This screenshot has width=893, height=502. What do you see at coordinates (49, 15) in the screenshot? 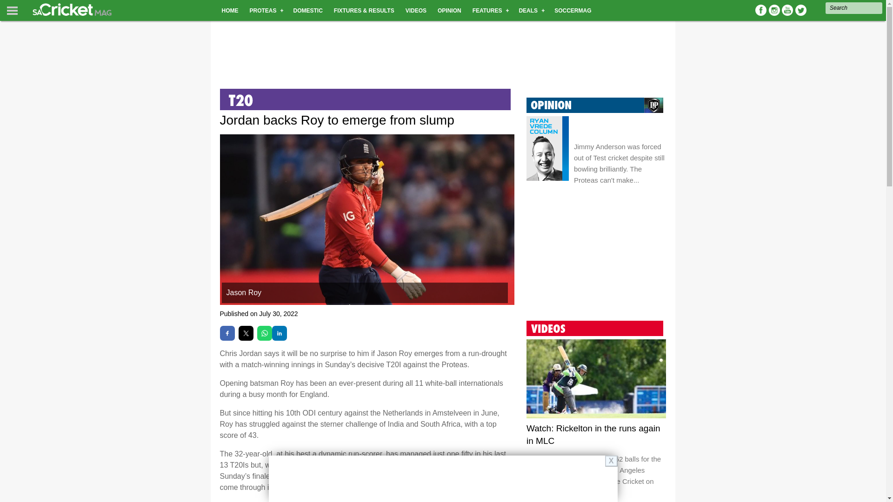
I see `Search` at bounding box center [49, 15].